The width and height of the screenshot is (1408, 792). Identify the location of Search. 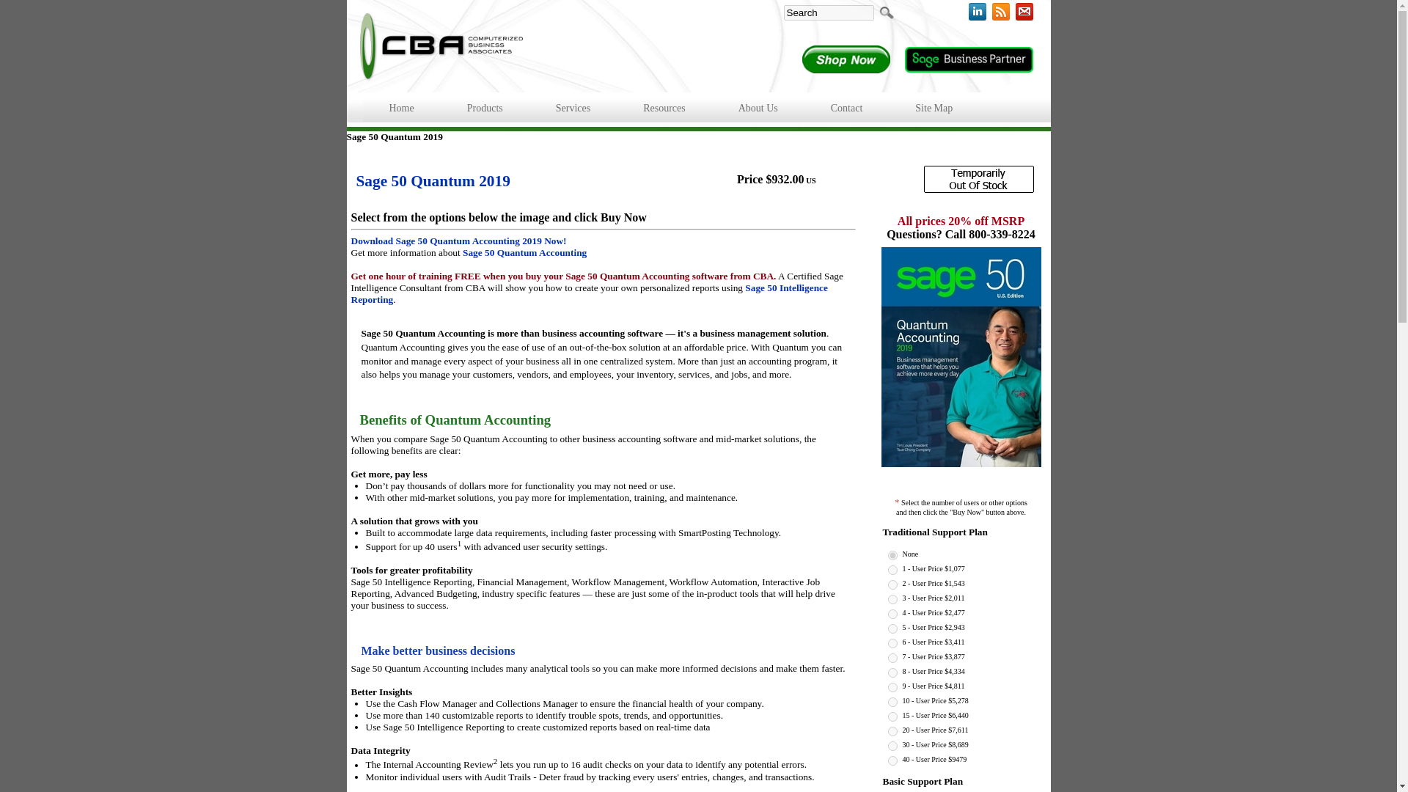
(827, 12).